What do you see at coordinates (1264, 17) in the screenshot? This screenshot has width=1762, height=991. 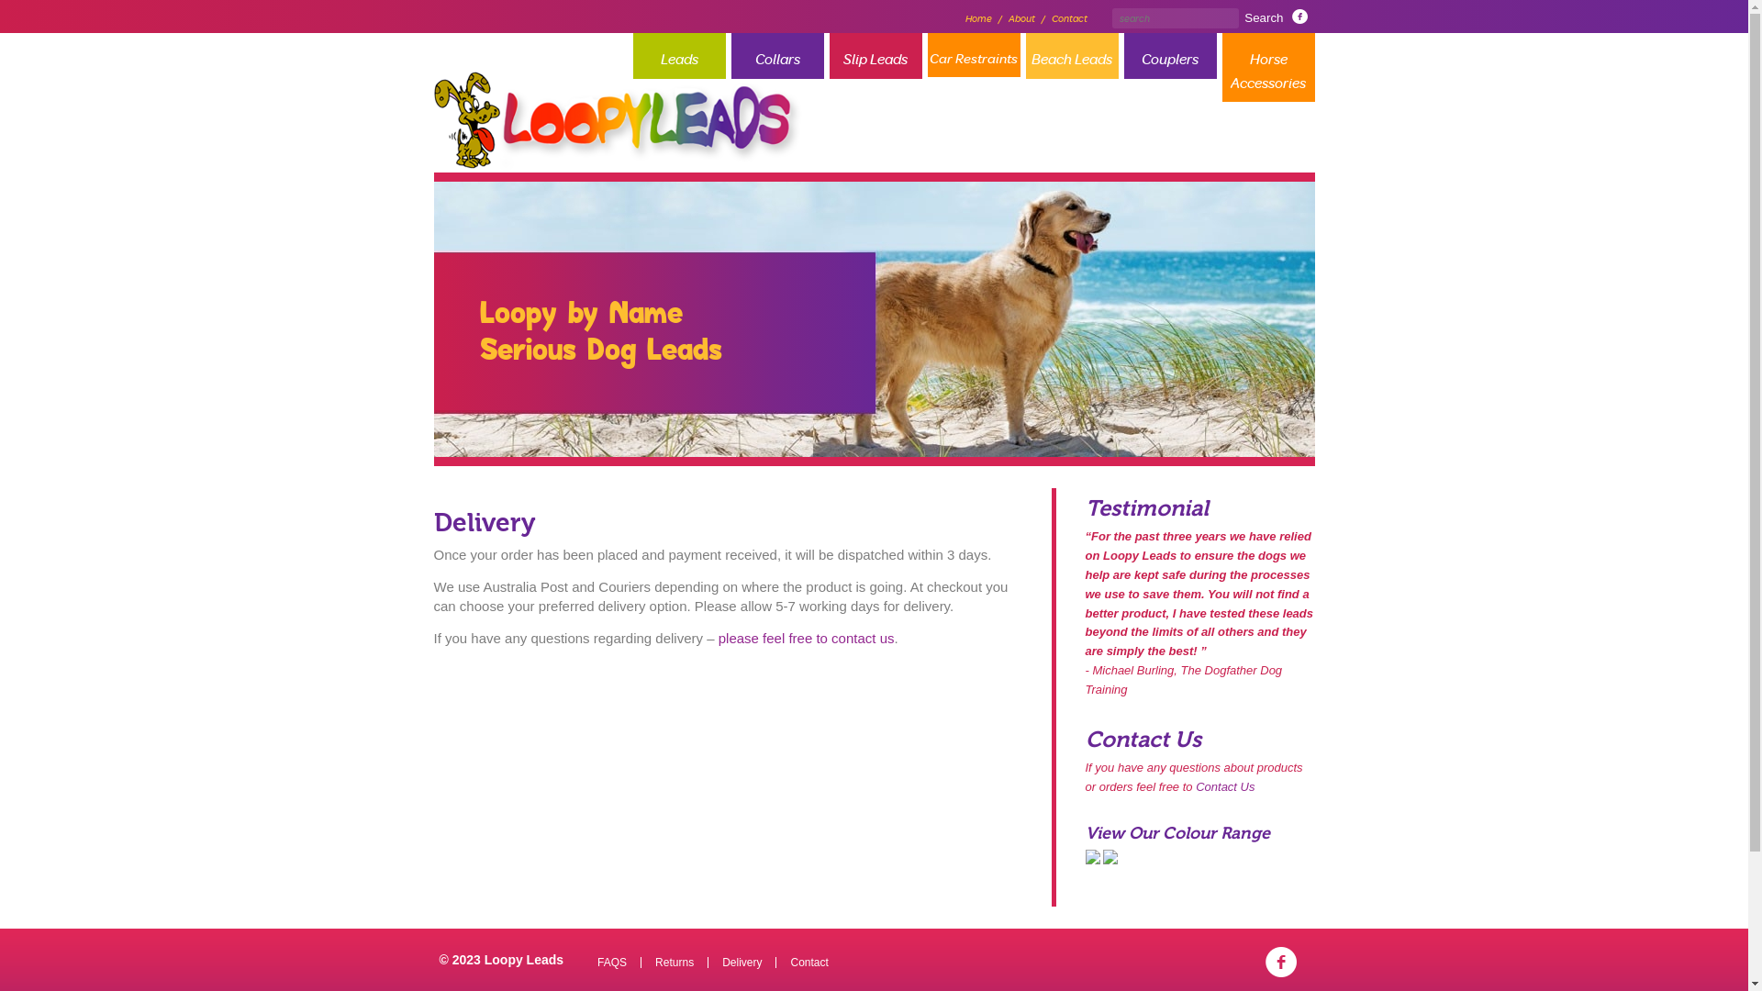 I see `Search` at bounding box center [1264, 17].